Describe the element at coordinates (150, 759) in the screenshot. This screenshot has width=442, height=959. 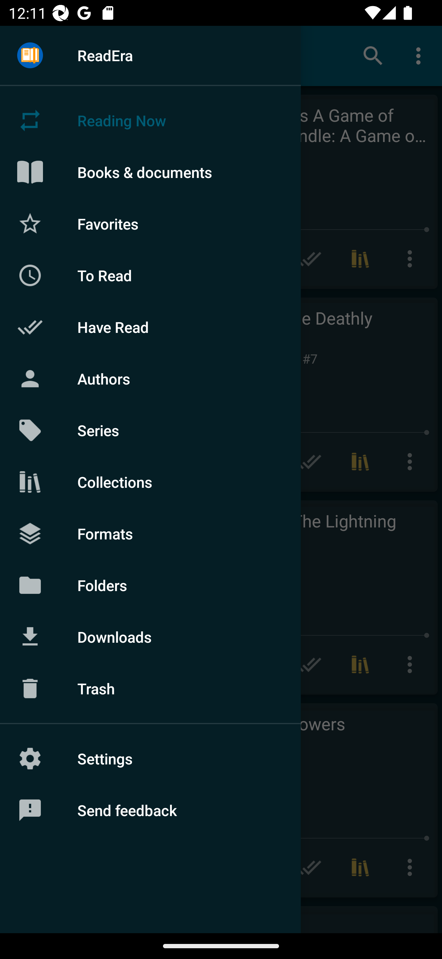
I see `Settings` at that location.